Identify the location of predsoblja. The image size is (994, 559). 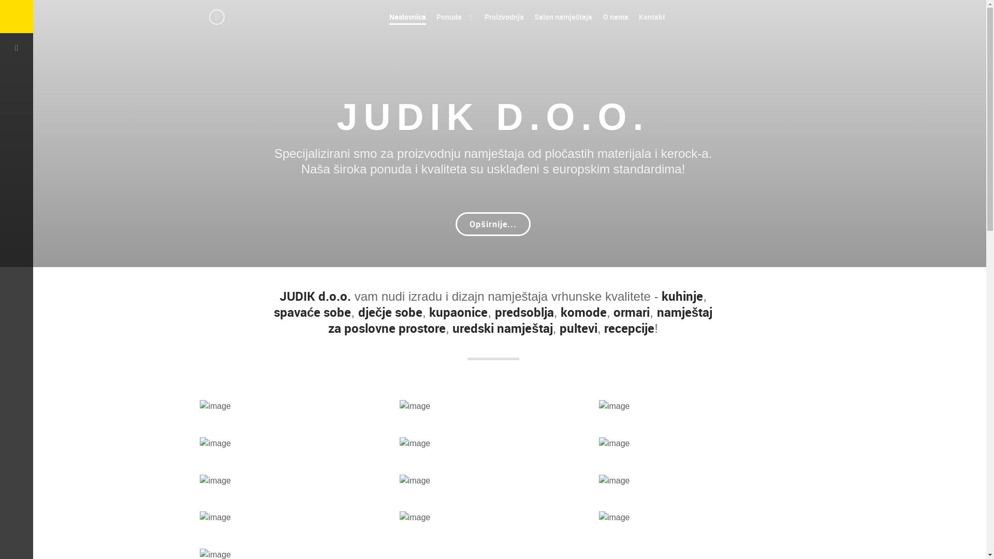
(524, 312).